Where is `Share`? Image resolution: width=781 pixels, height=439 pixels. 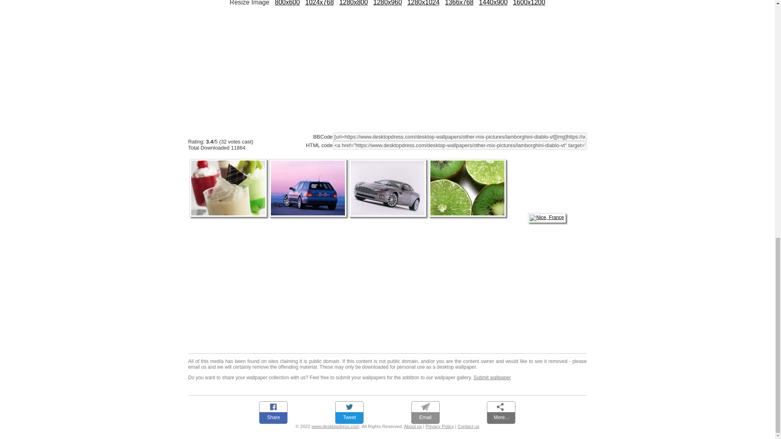 Share is located at coordinates (273, 411).